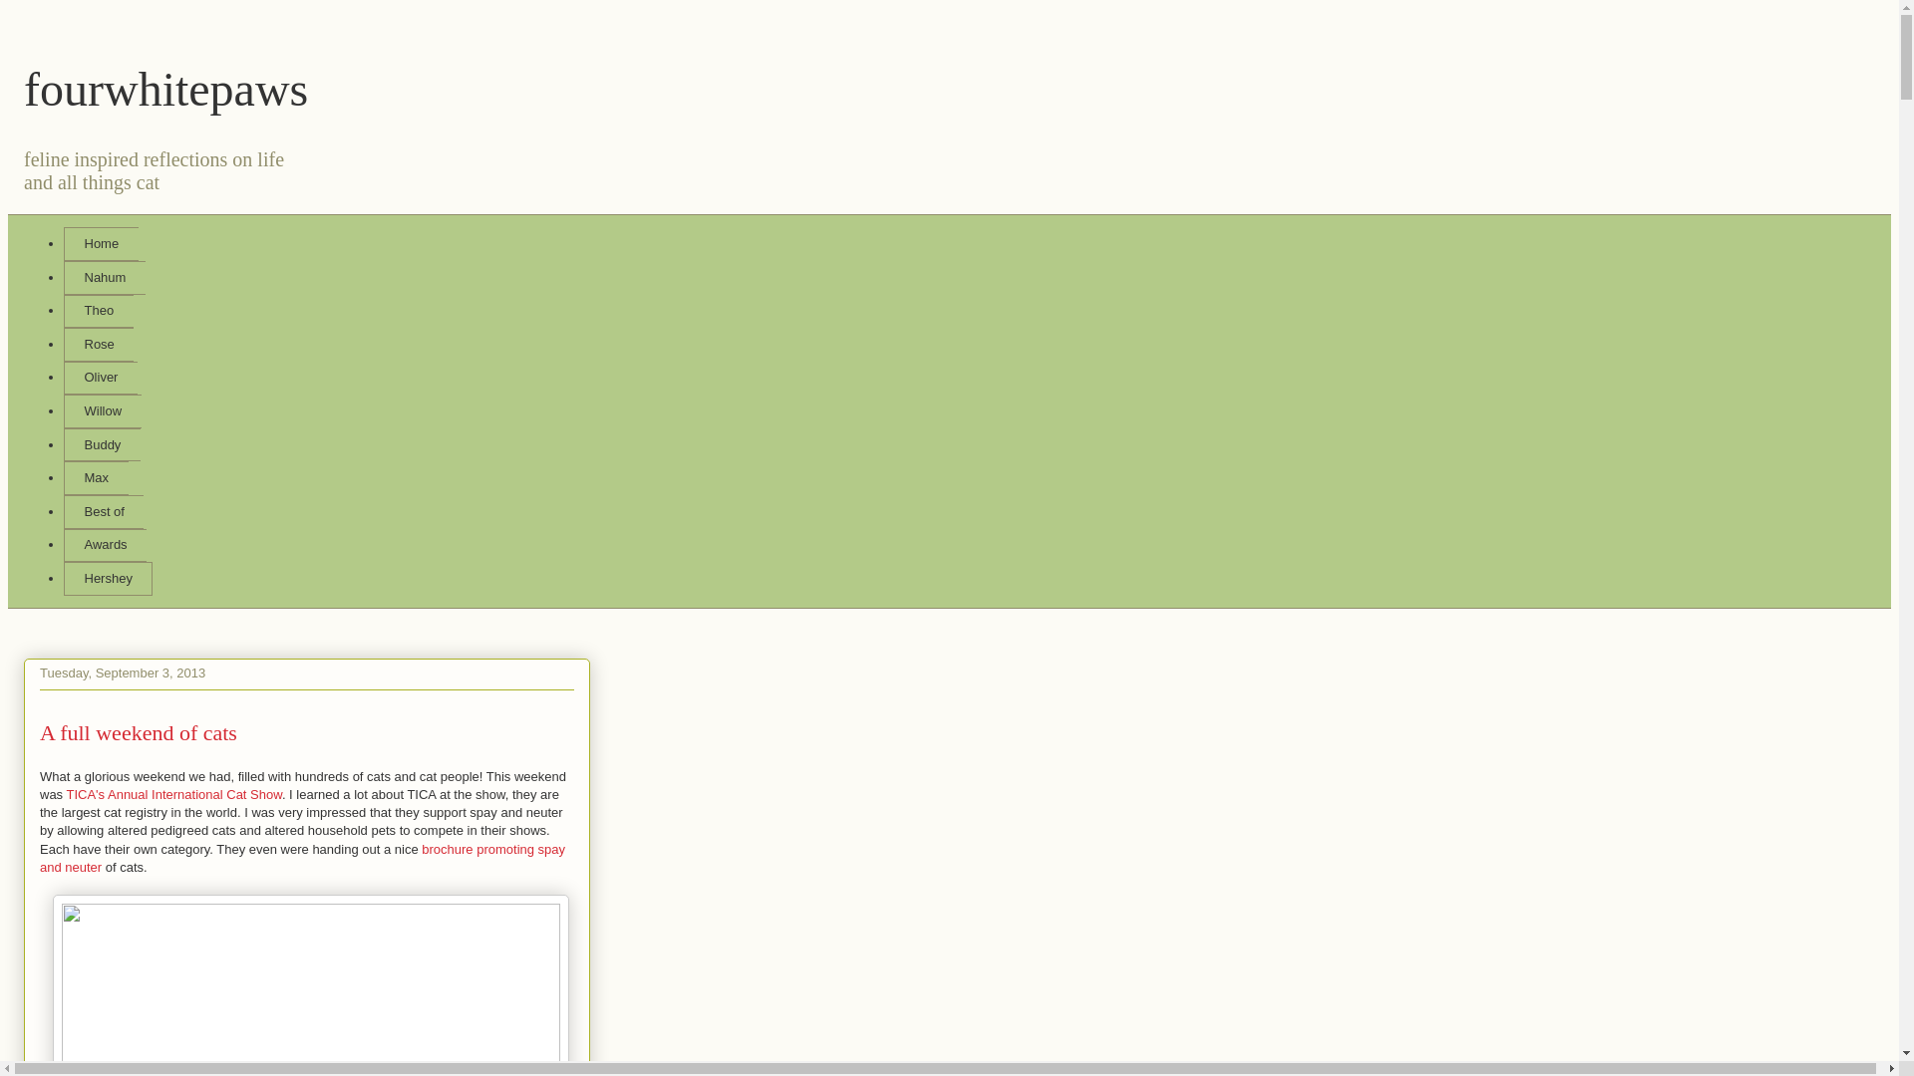 The width and height of the screenshot is (1914, 1076). Describe the element at coordinates (102, 444) in the screenshot. I see `Buddy` at that location.